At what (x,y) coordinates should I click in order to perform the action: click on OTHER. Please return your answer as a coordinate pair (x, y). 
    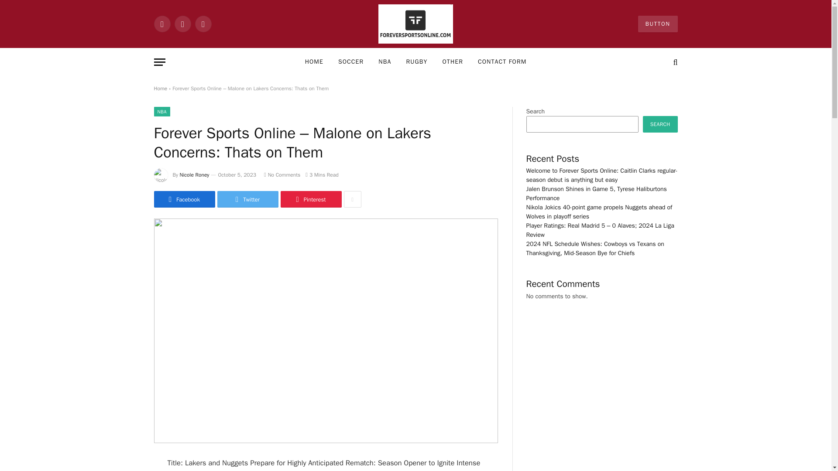
    Looking at the image, I should click on (452, 62).